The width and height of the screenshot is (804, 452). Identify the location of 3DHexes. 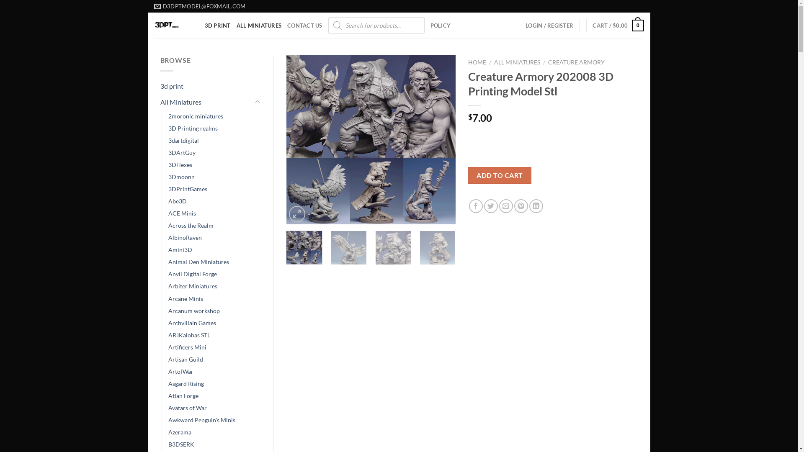
(180, 165).